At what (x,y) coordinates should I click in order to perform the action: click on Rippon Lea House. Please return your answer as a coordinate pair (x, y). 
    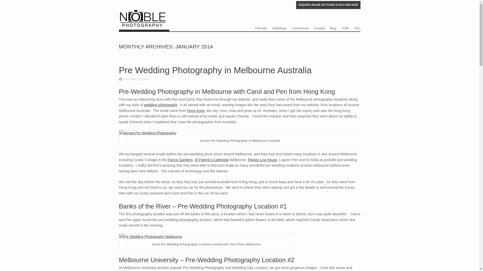
    Looking at the image, I should click on (263, 160).